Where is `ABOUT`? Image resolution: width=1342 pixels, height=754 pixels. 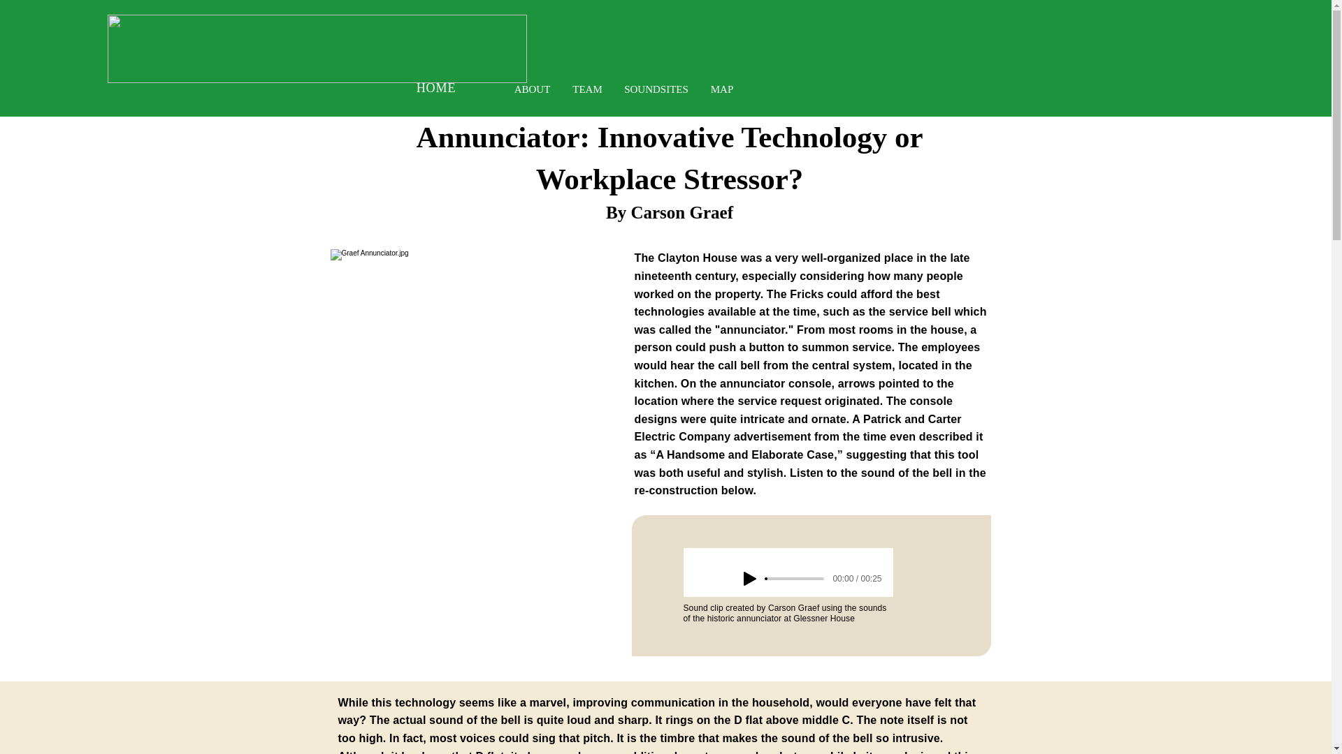
ABOUT is located at coordinates (532, 89).